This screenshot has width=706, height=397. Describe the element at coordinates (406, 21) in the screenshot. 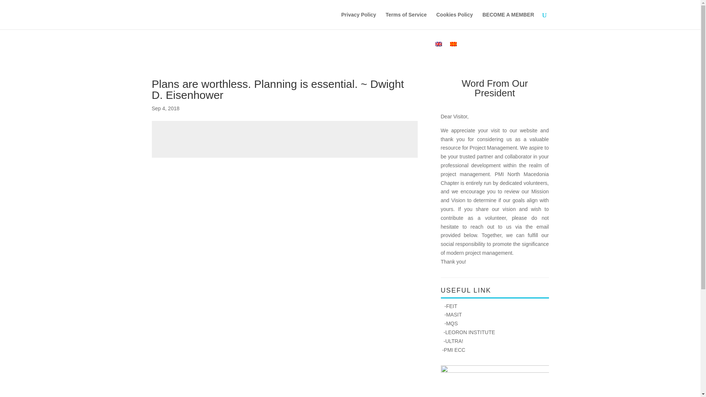

I see `Terms of Service` at that location.